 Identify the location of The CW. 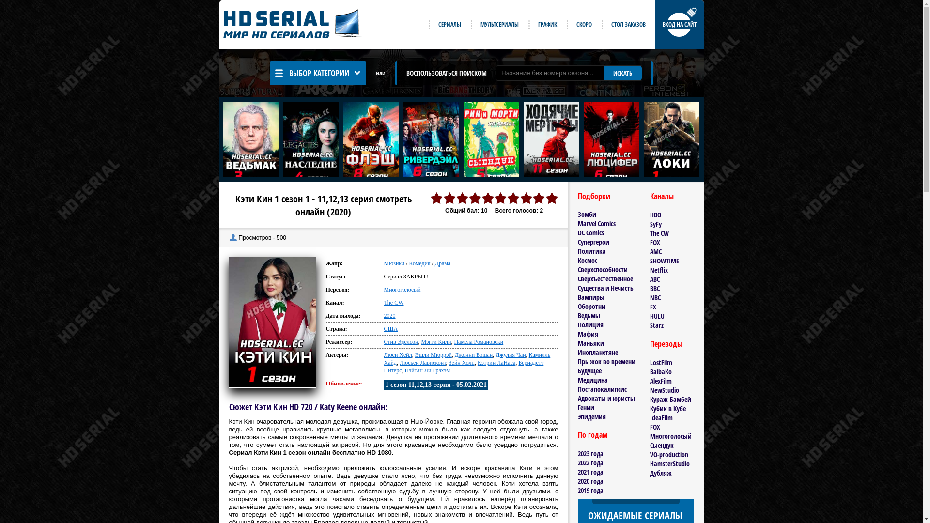
(660, 233).